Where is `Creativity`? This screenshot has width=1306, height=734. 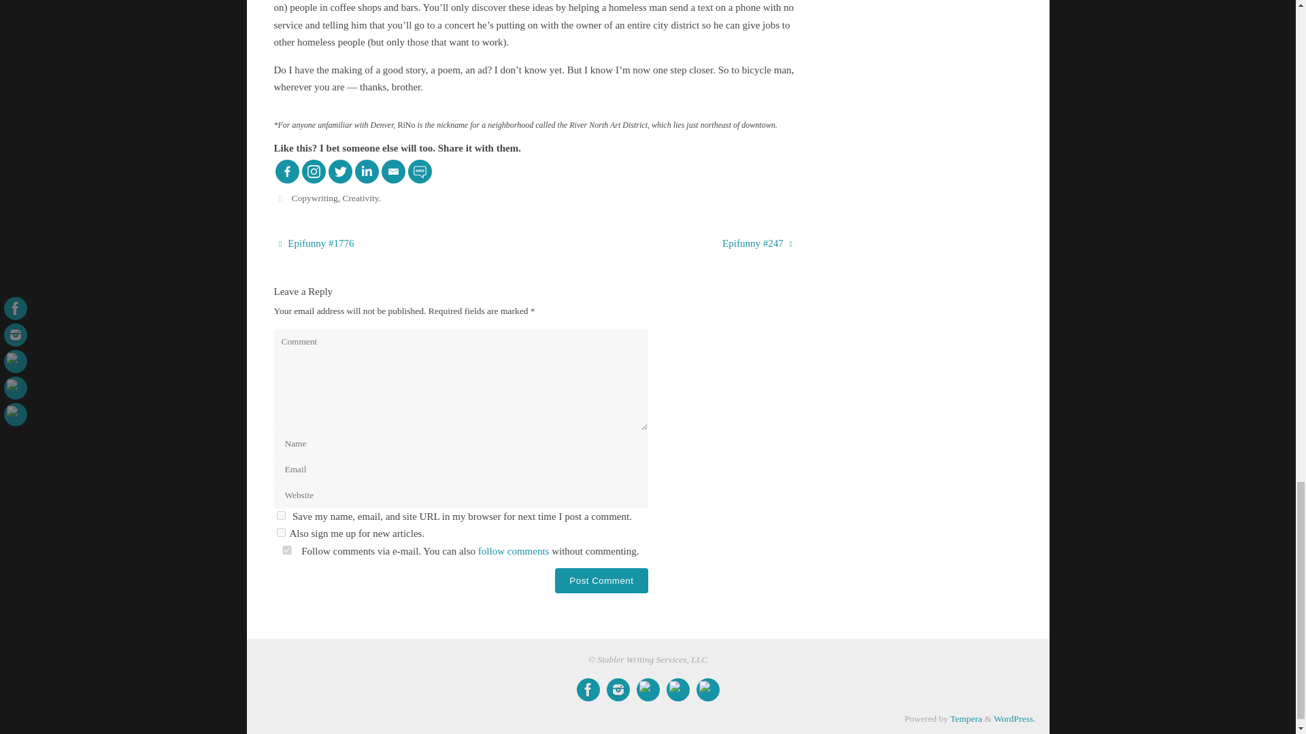
Creativity is located at coordinates (361, 198).